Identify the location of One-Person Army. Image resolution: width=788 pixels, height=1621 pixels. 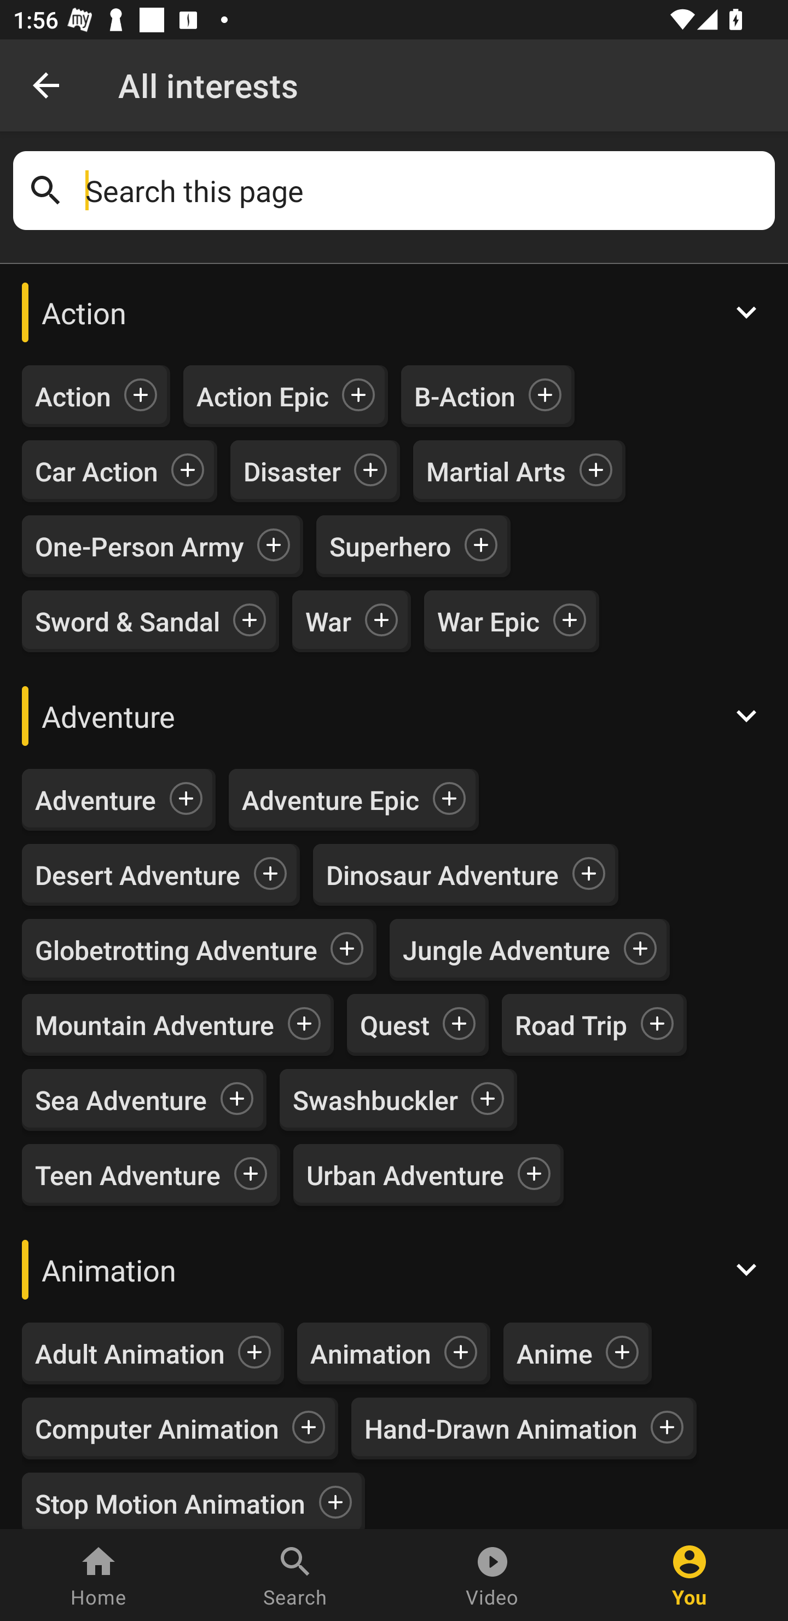
(139, 546).